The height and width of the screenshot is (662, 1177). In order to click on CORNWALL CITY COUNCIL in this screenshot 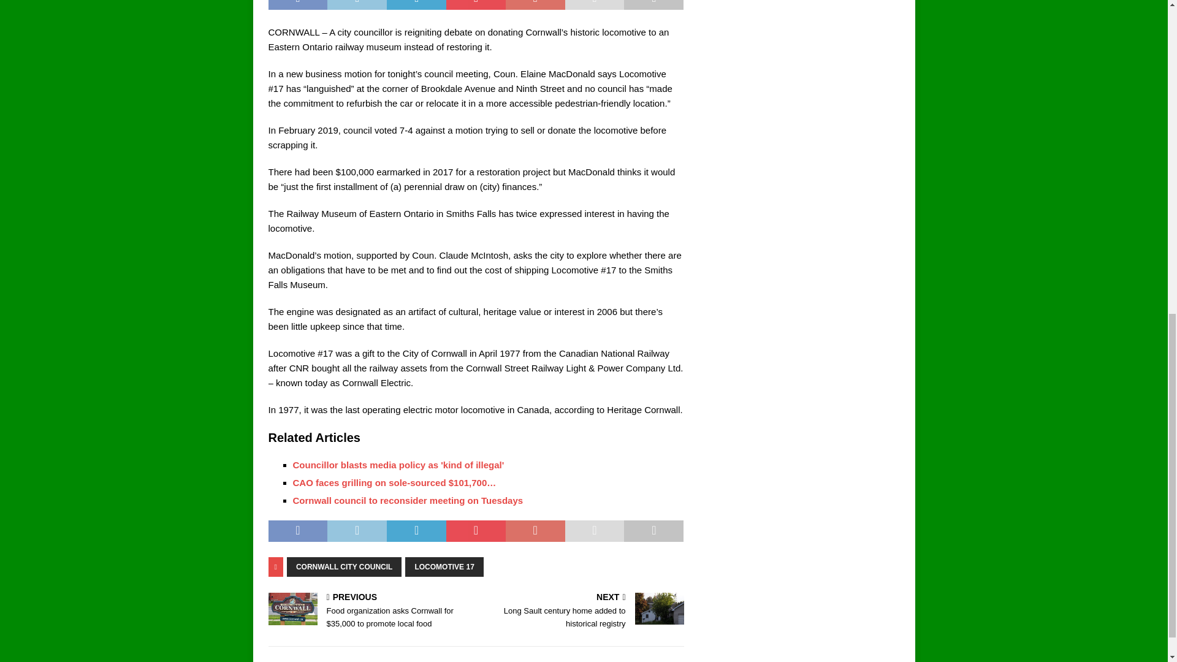, I will do `click(345, 566)`.